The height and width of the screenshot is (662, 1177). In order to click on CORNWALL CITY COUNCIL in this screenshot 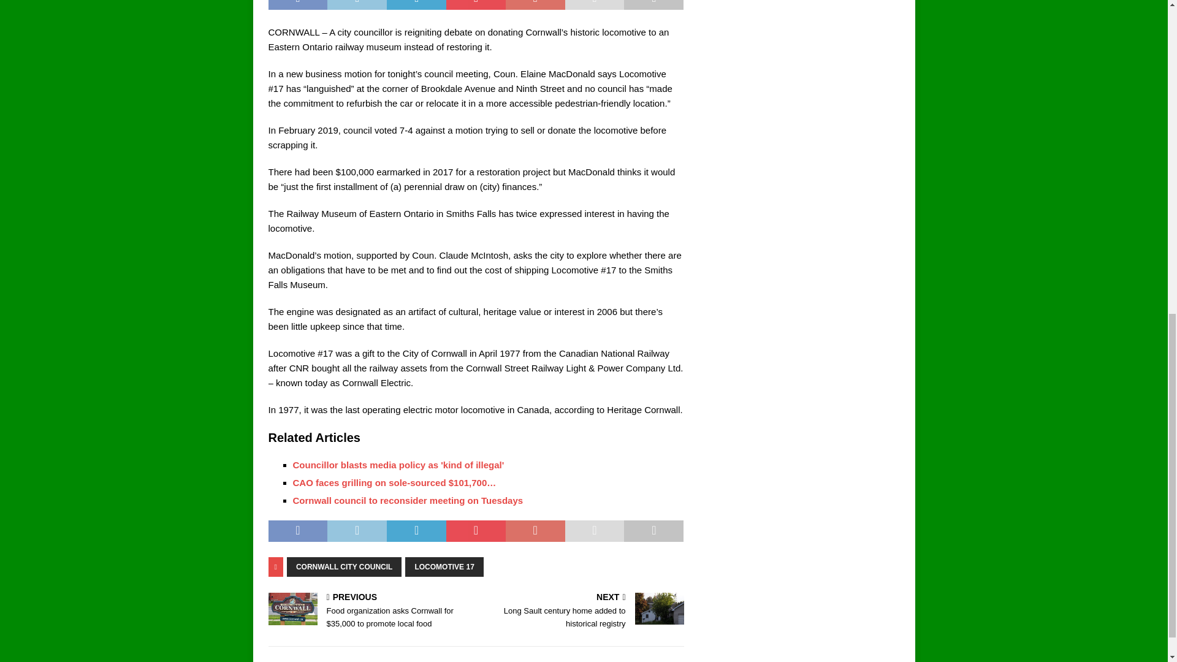, I will do `click(345, 566)`.